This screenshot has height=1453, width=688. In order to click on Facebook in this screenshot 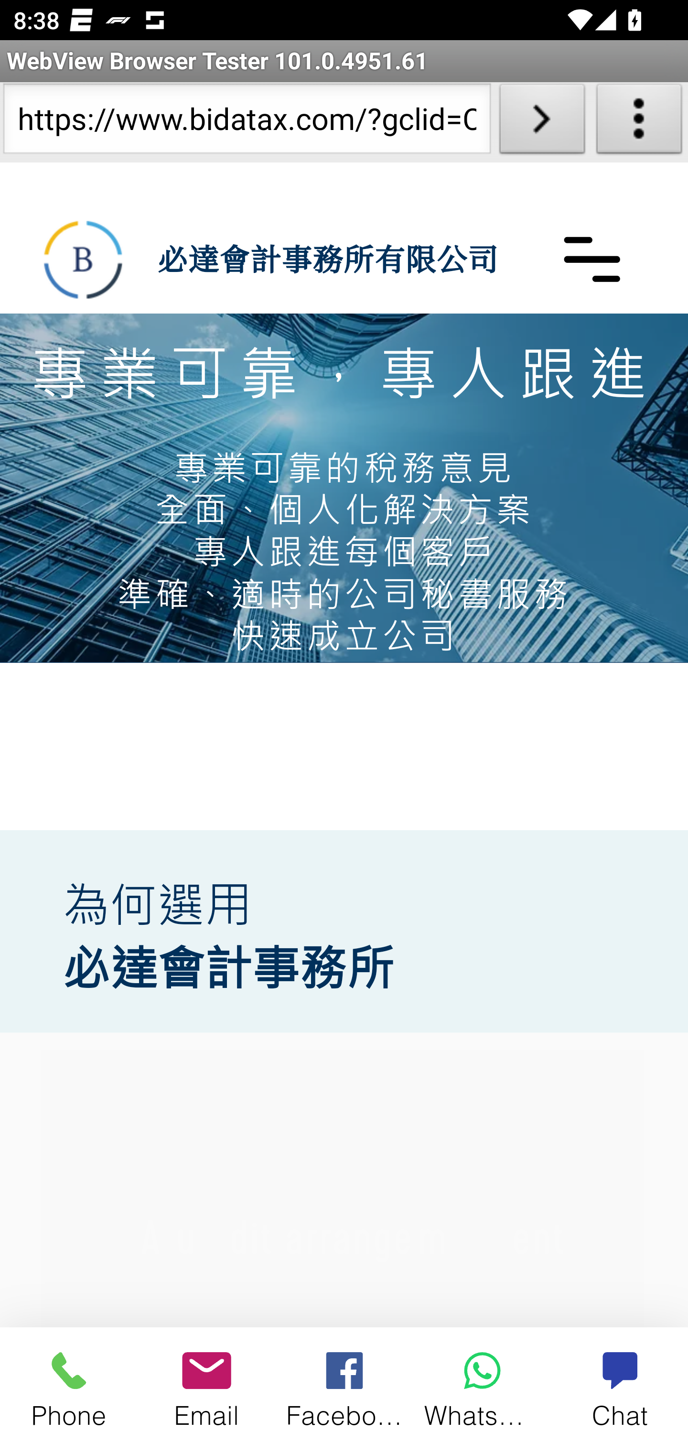, I will do `click(345, 1389)`.